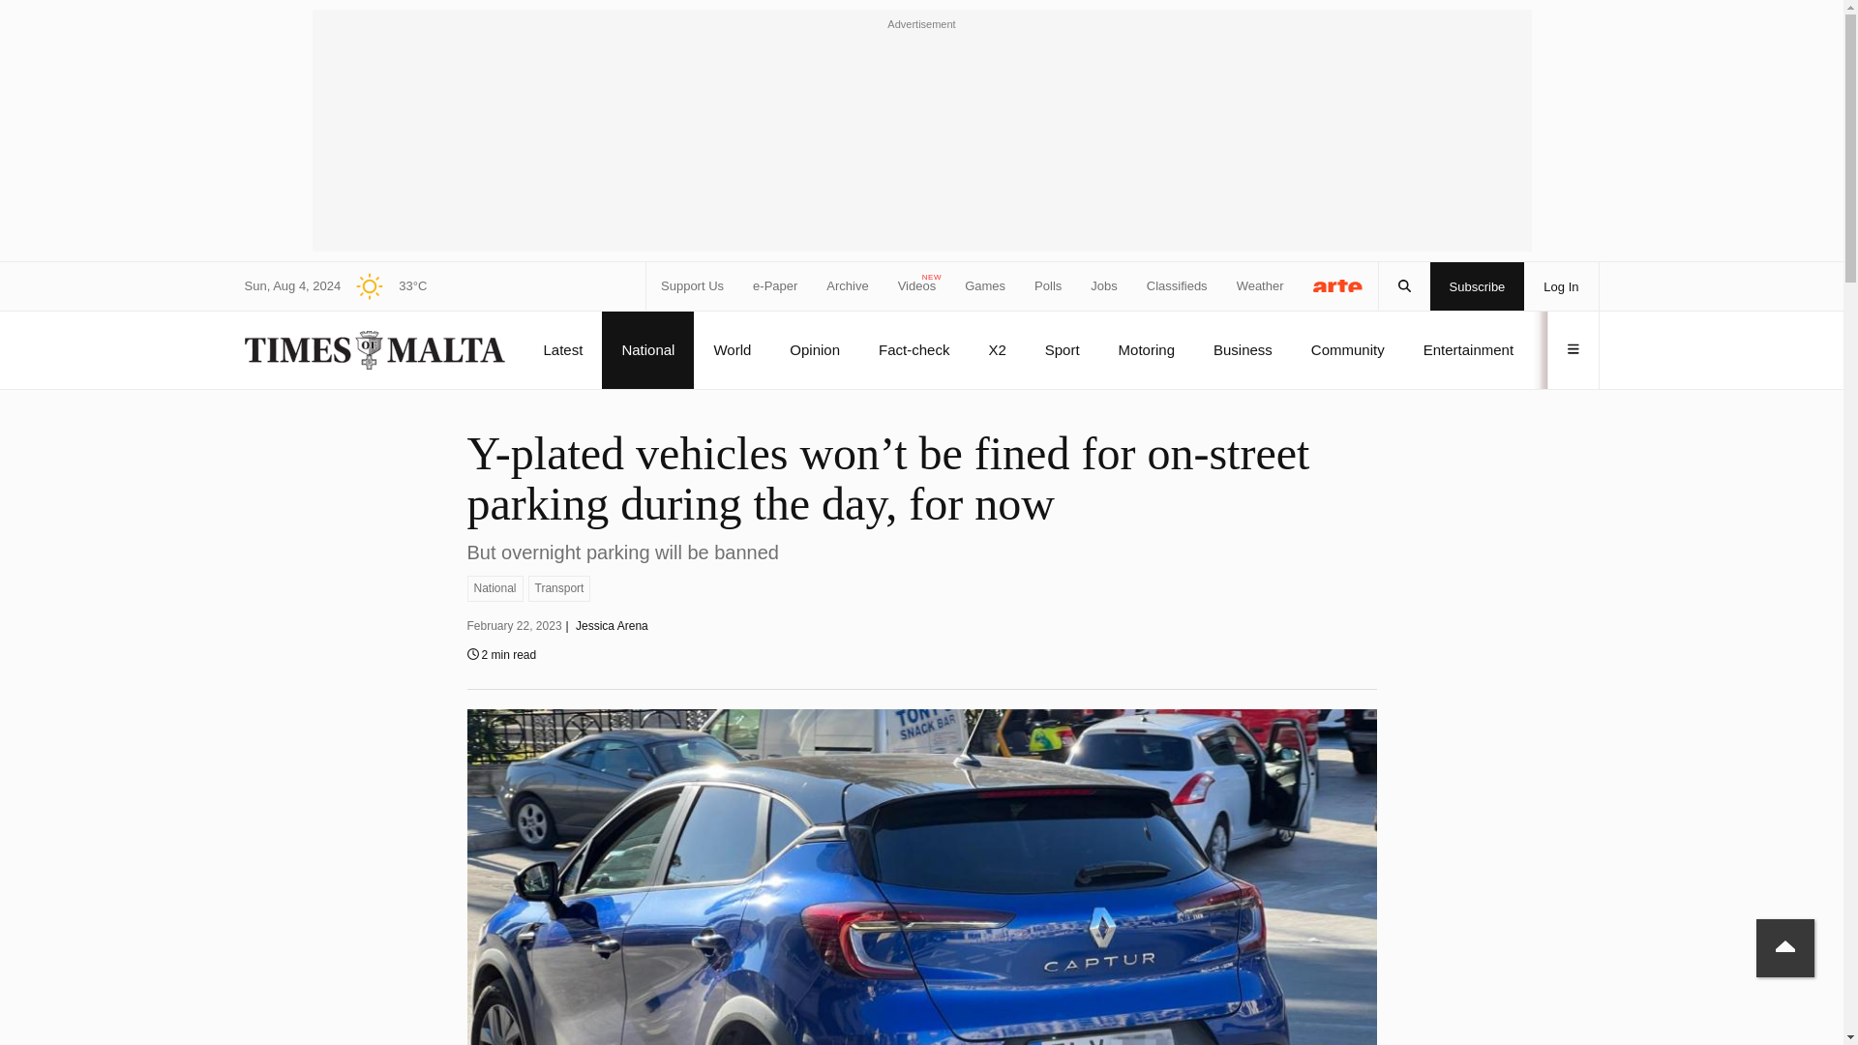 Image resolution: width=1858 pixels, height=1045 pixels. Describe the element at coordinates (914, 349) in the screenshot. I see `Fact-check` at that location.